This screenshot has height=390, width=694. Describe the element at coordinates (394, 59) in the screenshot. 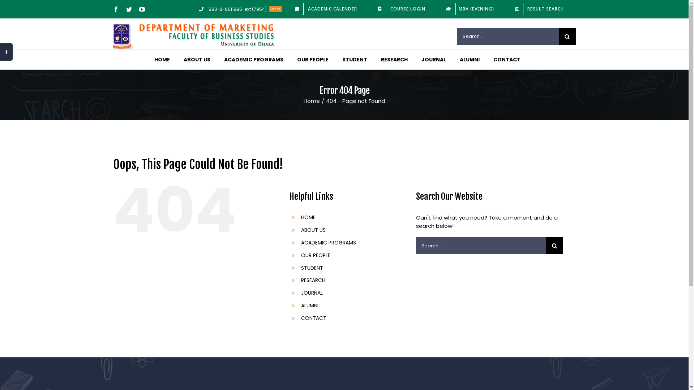

I see `RESEARCH` at that location.